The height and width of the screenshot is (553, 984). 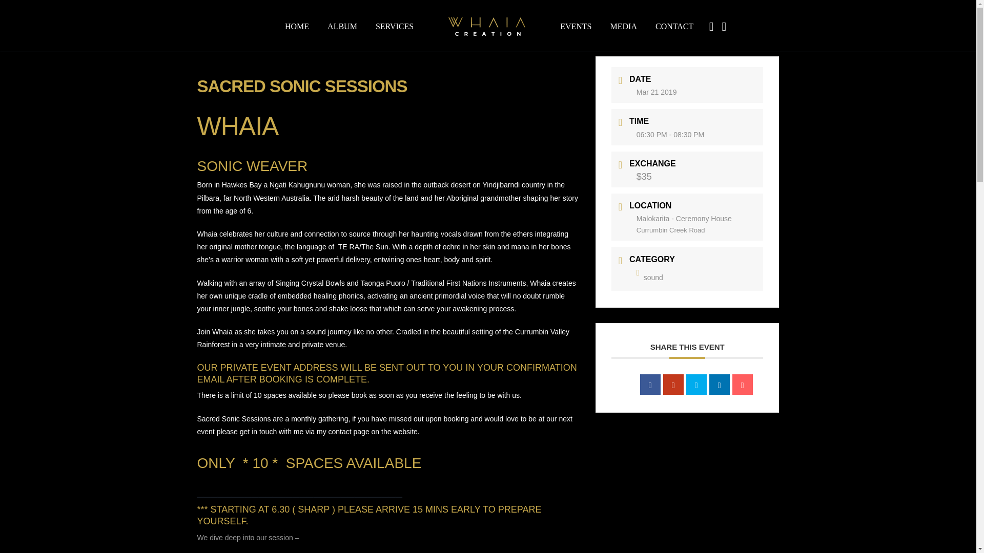 I want to click on Linkedin, so click(x=720, y=385).